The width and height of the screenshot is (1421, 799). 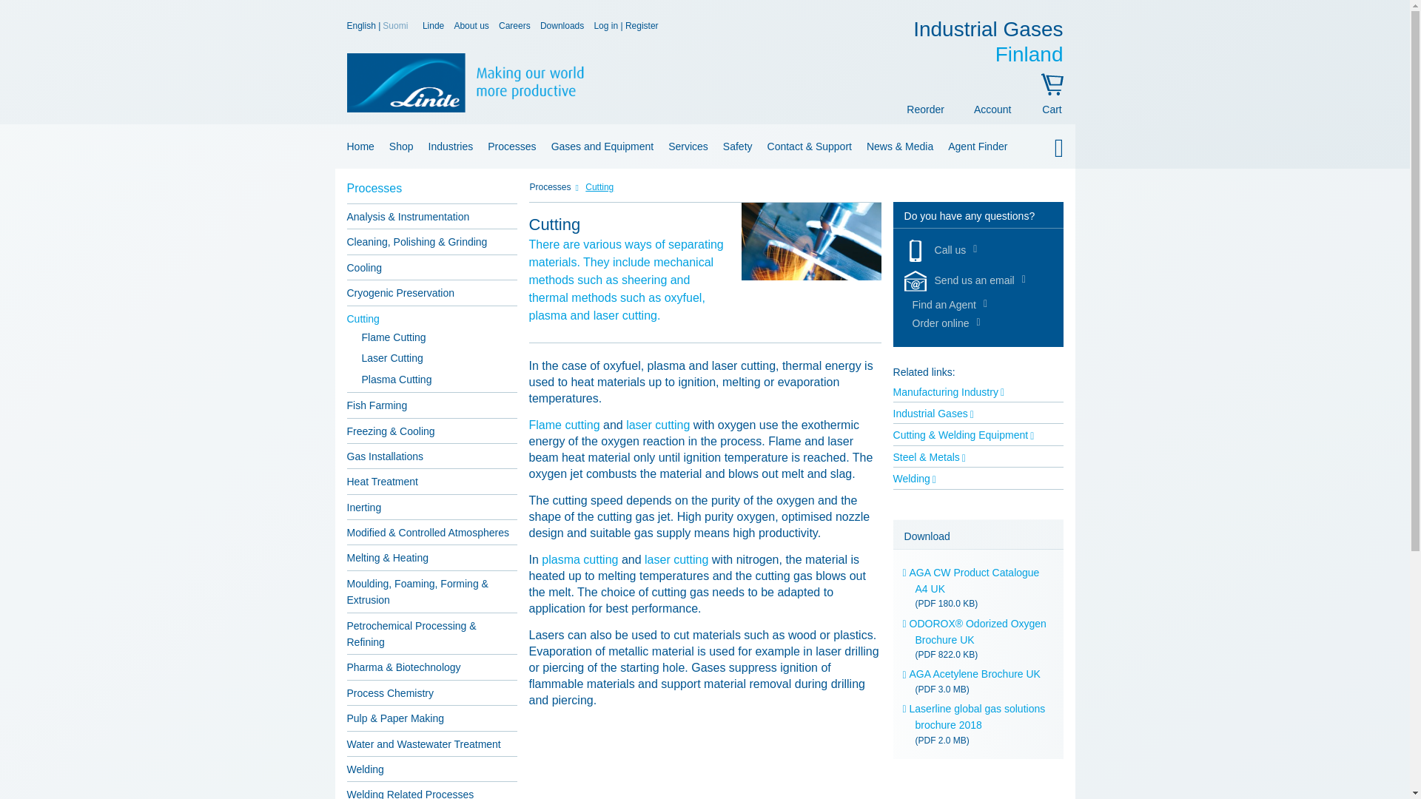 I want to click on Careers, so click(x=451, y=146).